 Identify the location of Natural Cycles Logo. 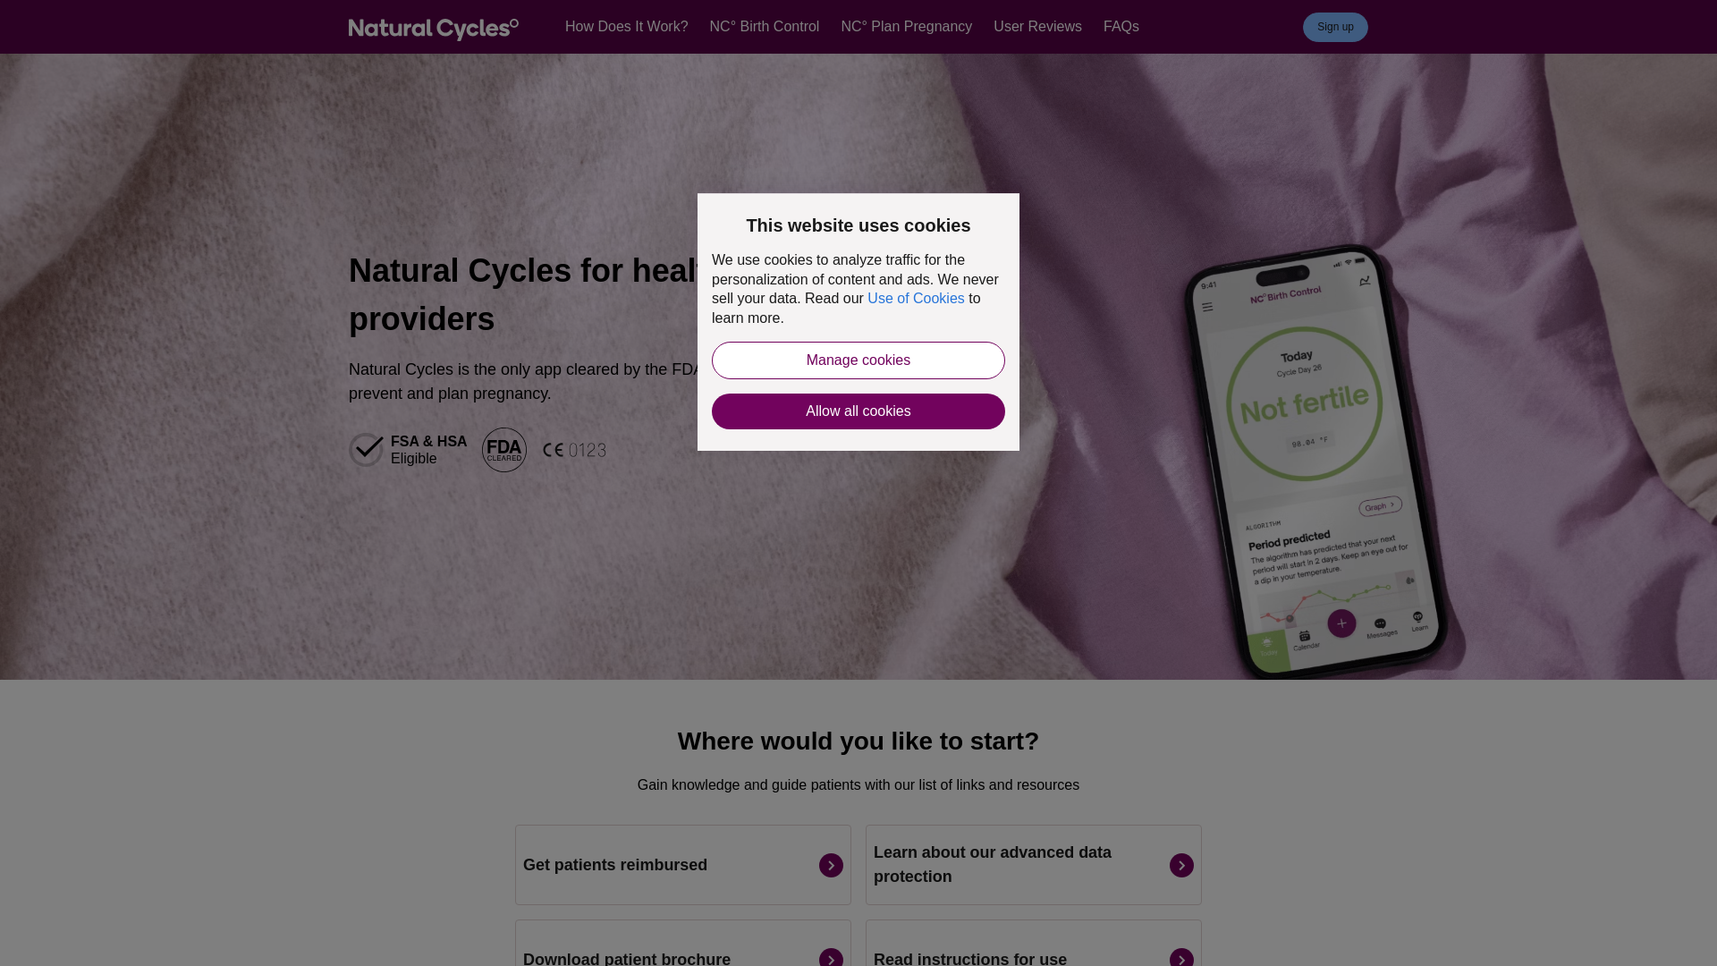
(433, 30).